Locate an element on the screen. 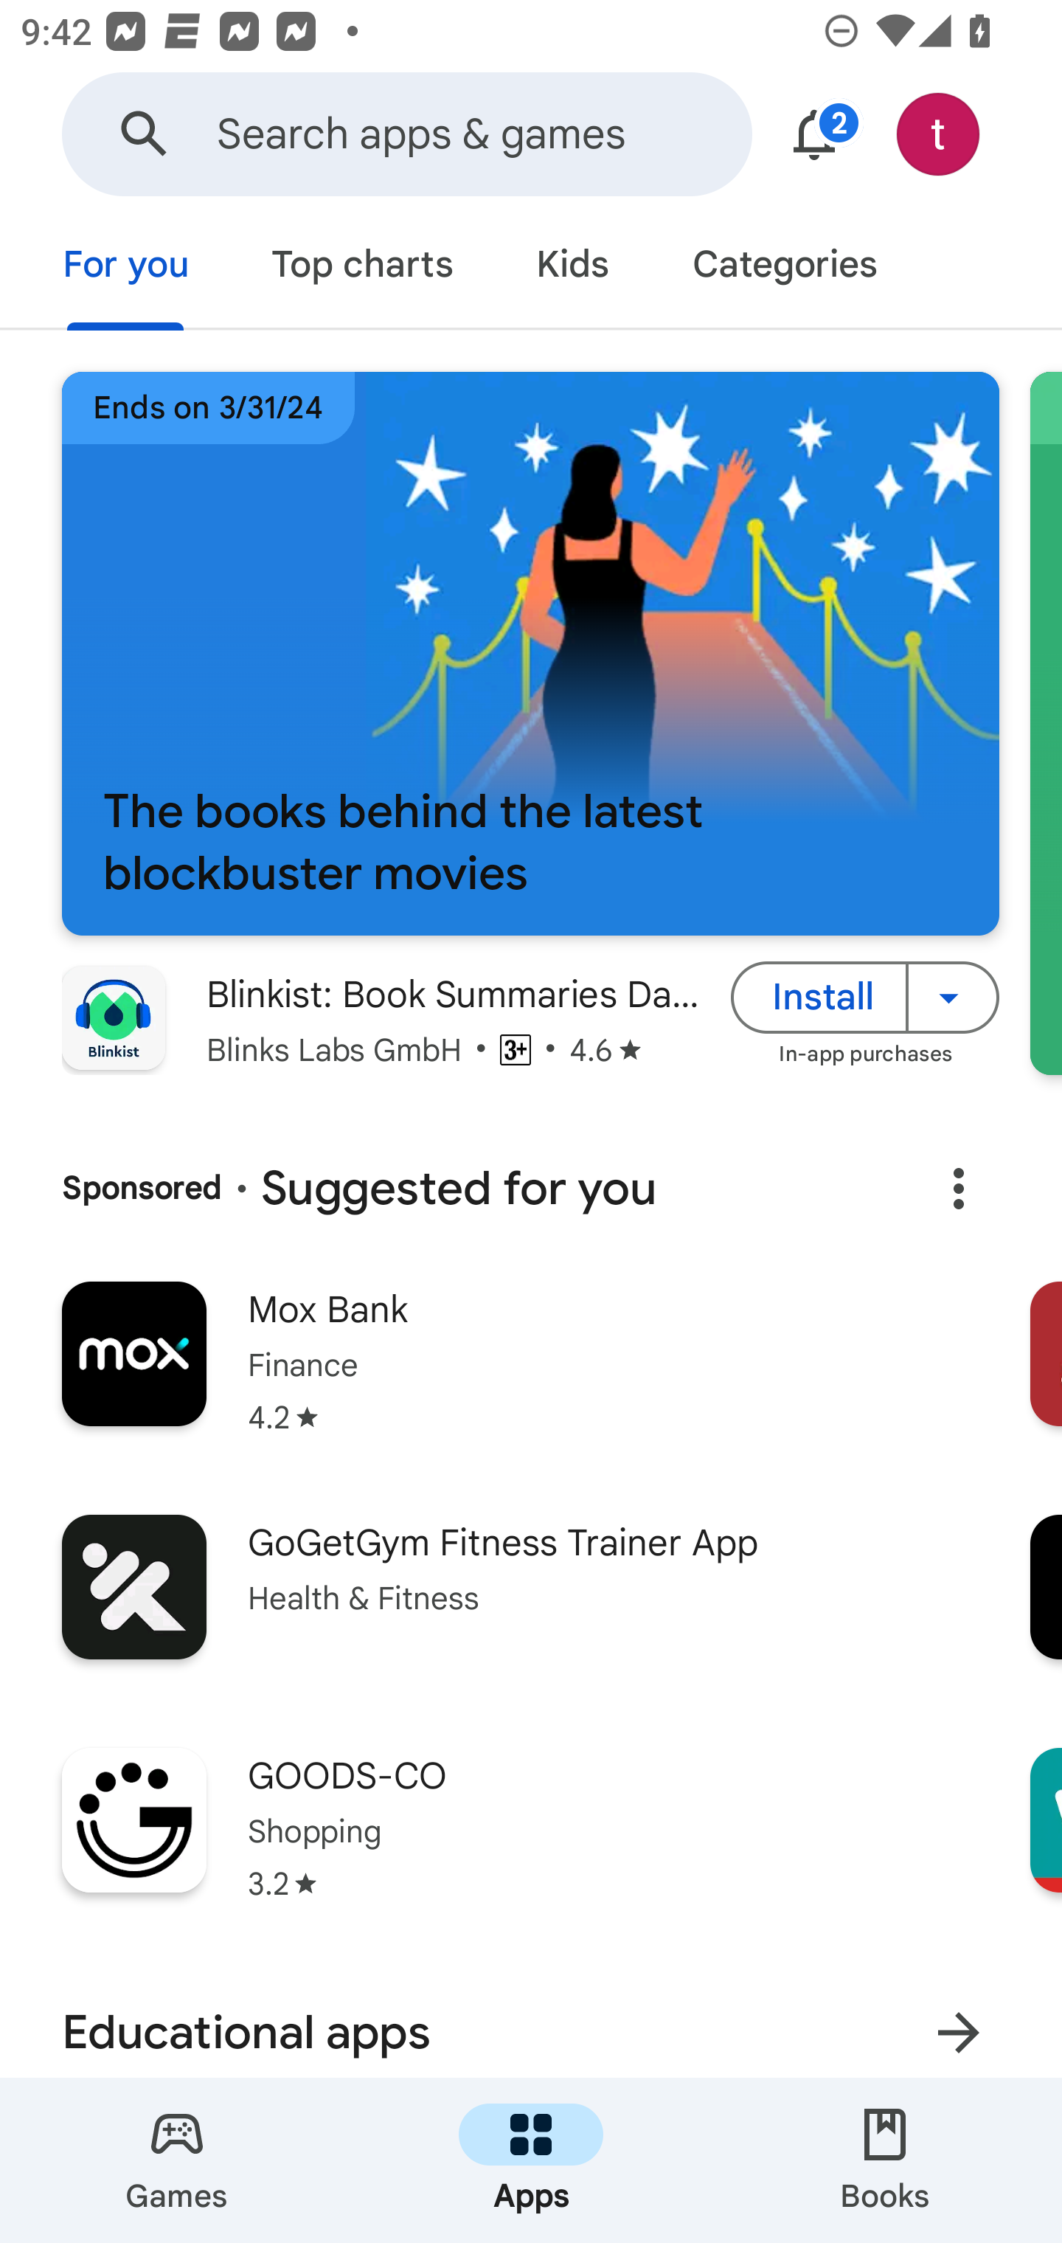 Image resolution: width=1062 pixels, height=2243 pixels. Categories is located at coordinates (784, 267).